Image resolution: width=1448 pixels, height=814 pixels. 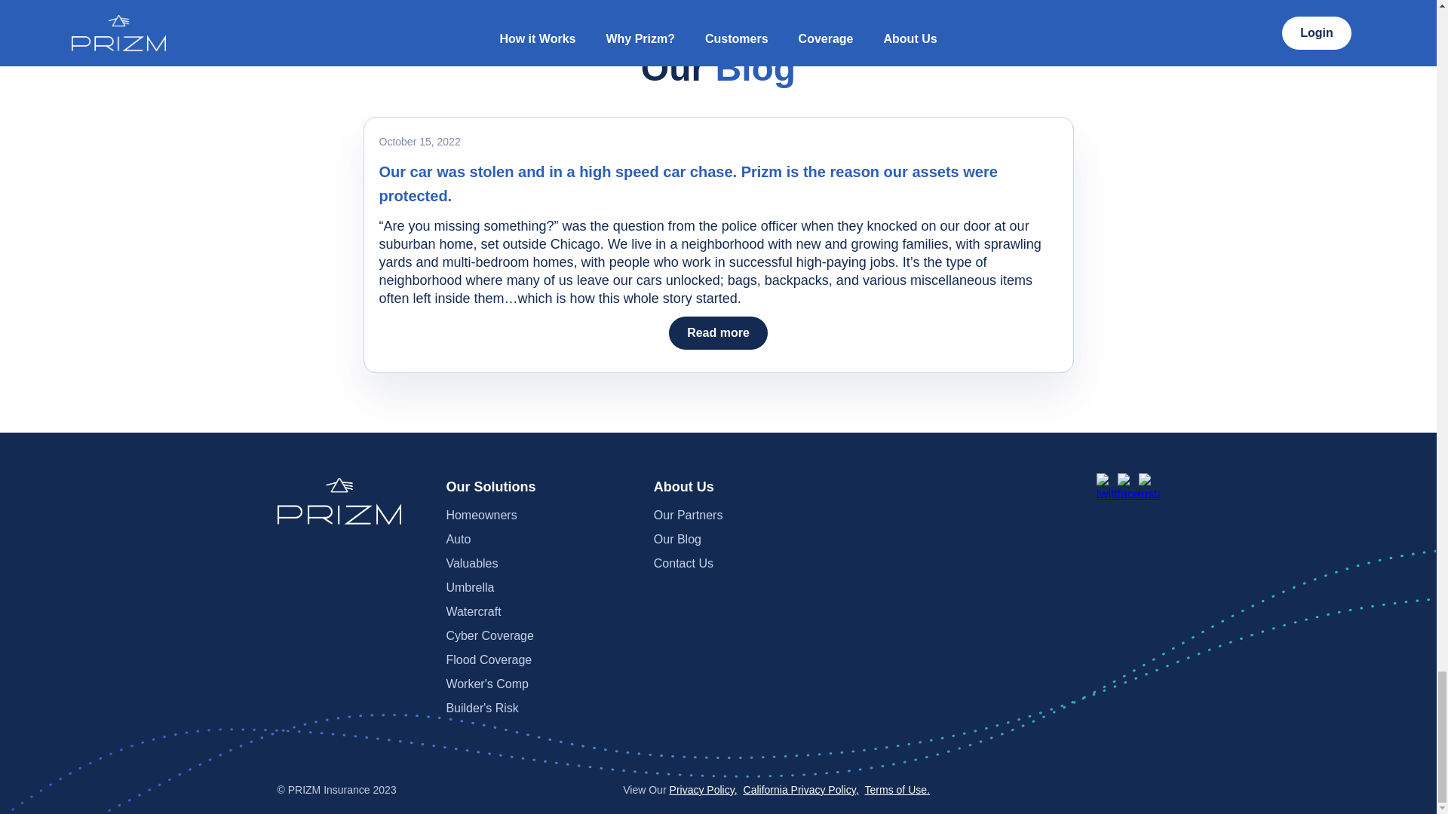 What do you see at coordinates (540, 587) in the screenshot?
I see `Umbrella` at bounding box center [540, 587].